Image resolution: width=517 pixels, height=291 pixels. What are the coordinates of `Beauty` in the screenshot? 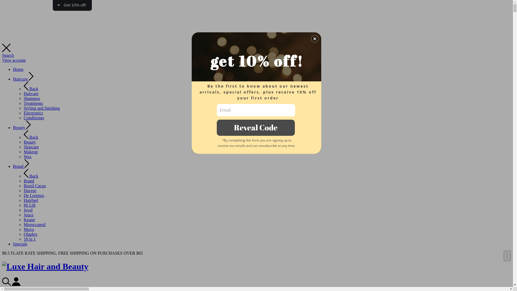 It's located at (22, 128).